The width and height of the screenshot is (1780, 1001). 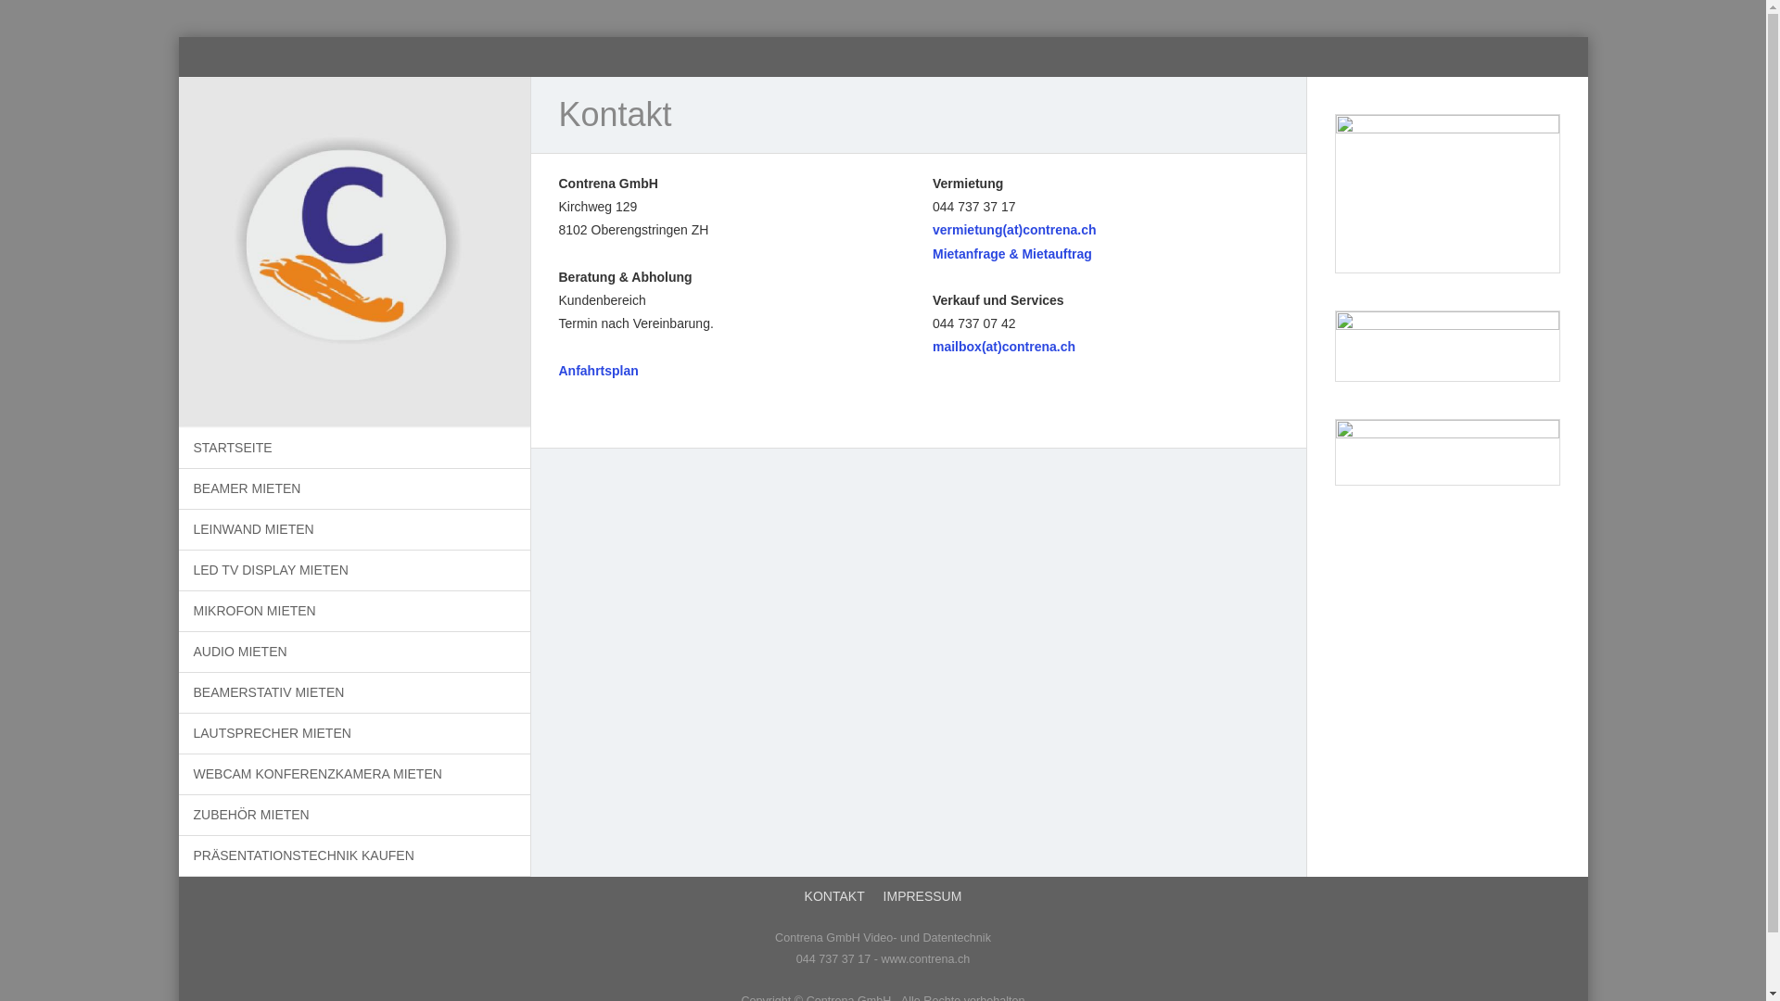 I want to click on LAUTSPRECHER MIETEN, so click(x=354, y=734).